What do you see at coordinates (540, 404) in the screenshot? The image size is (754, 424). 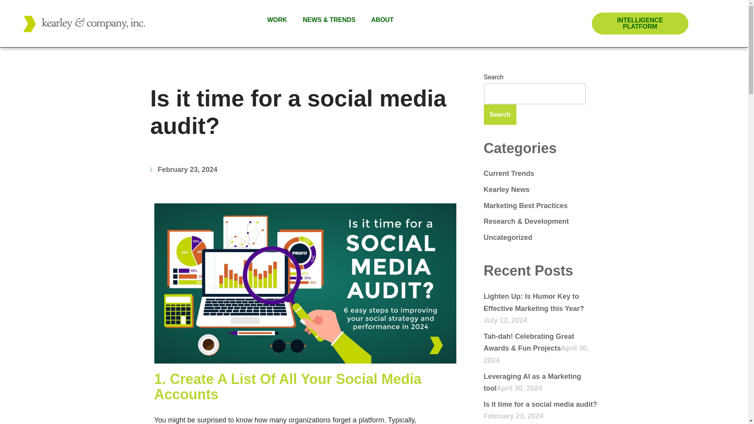 I see `Is it time for a social media audit?` at bounding box center [540, 404].